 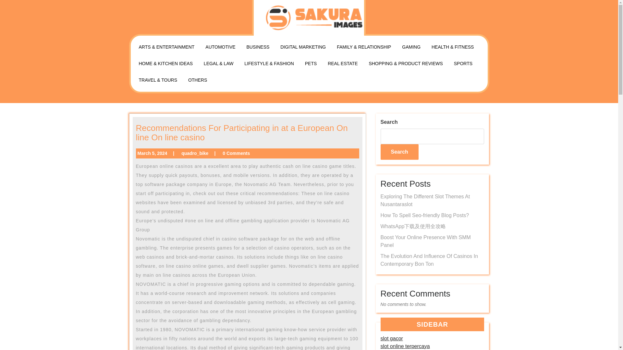 What do you see at coordinates (220, 47) in the screenshot?
I see `AUTOMOTIVE` at bounding box center [220, 47].